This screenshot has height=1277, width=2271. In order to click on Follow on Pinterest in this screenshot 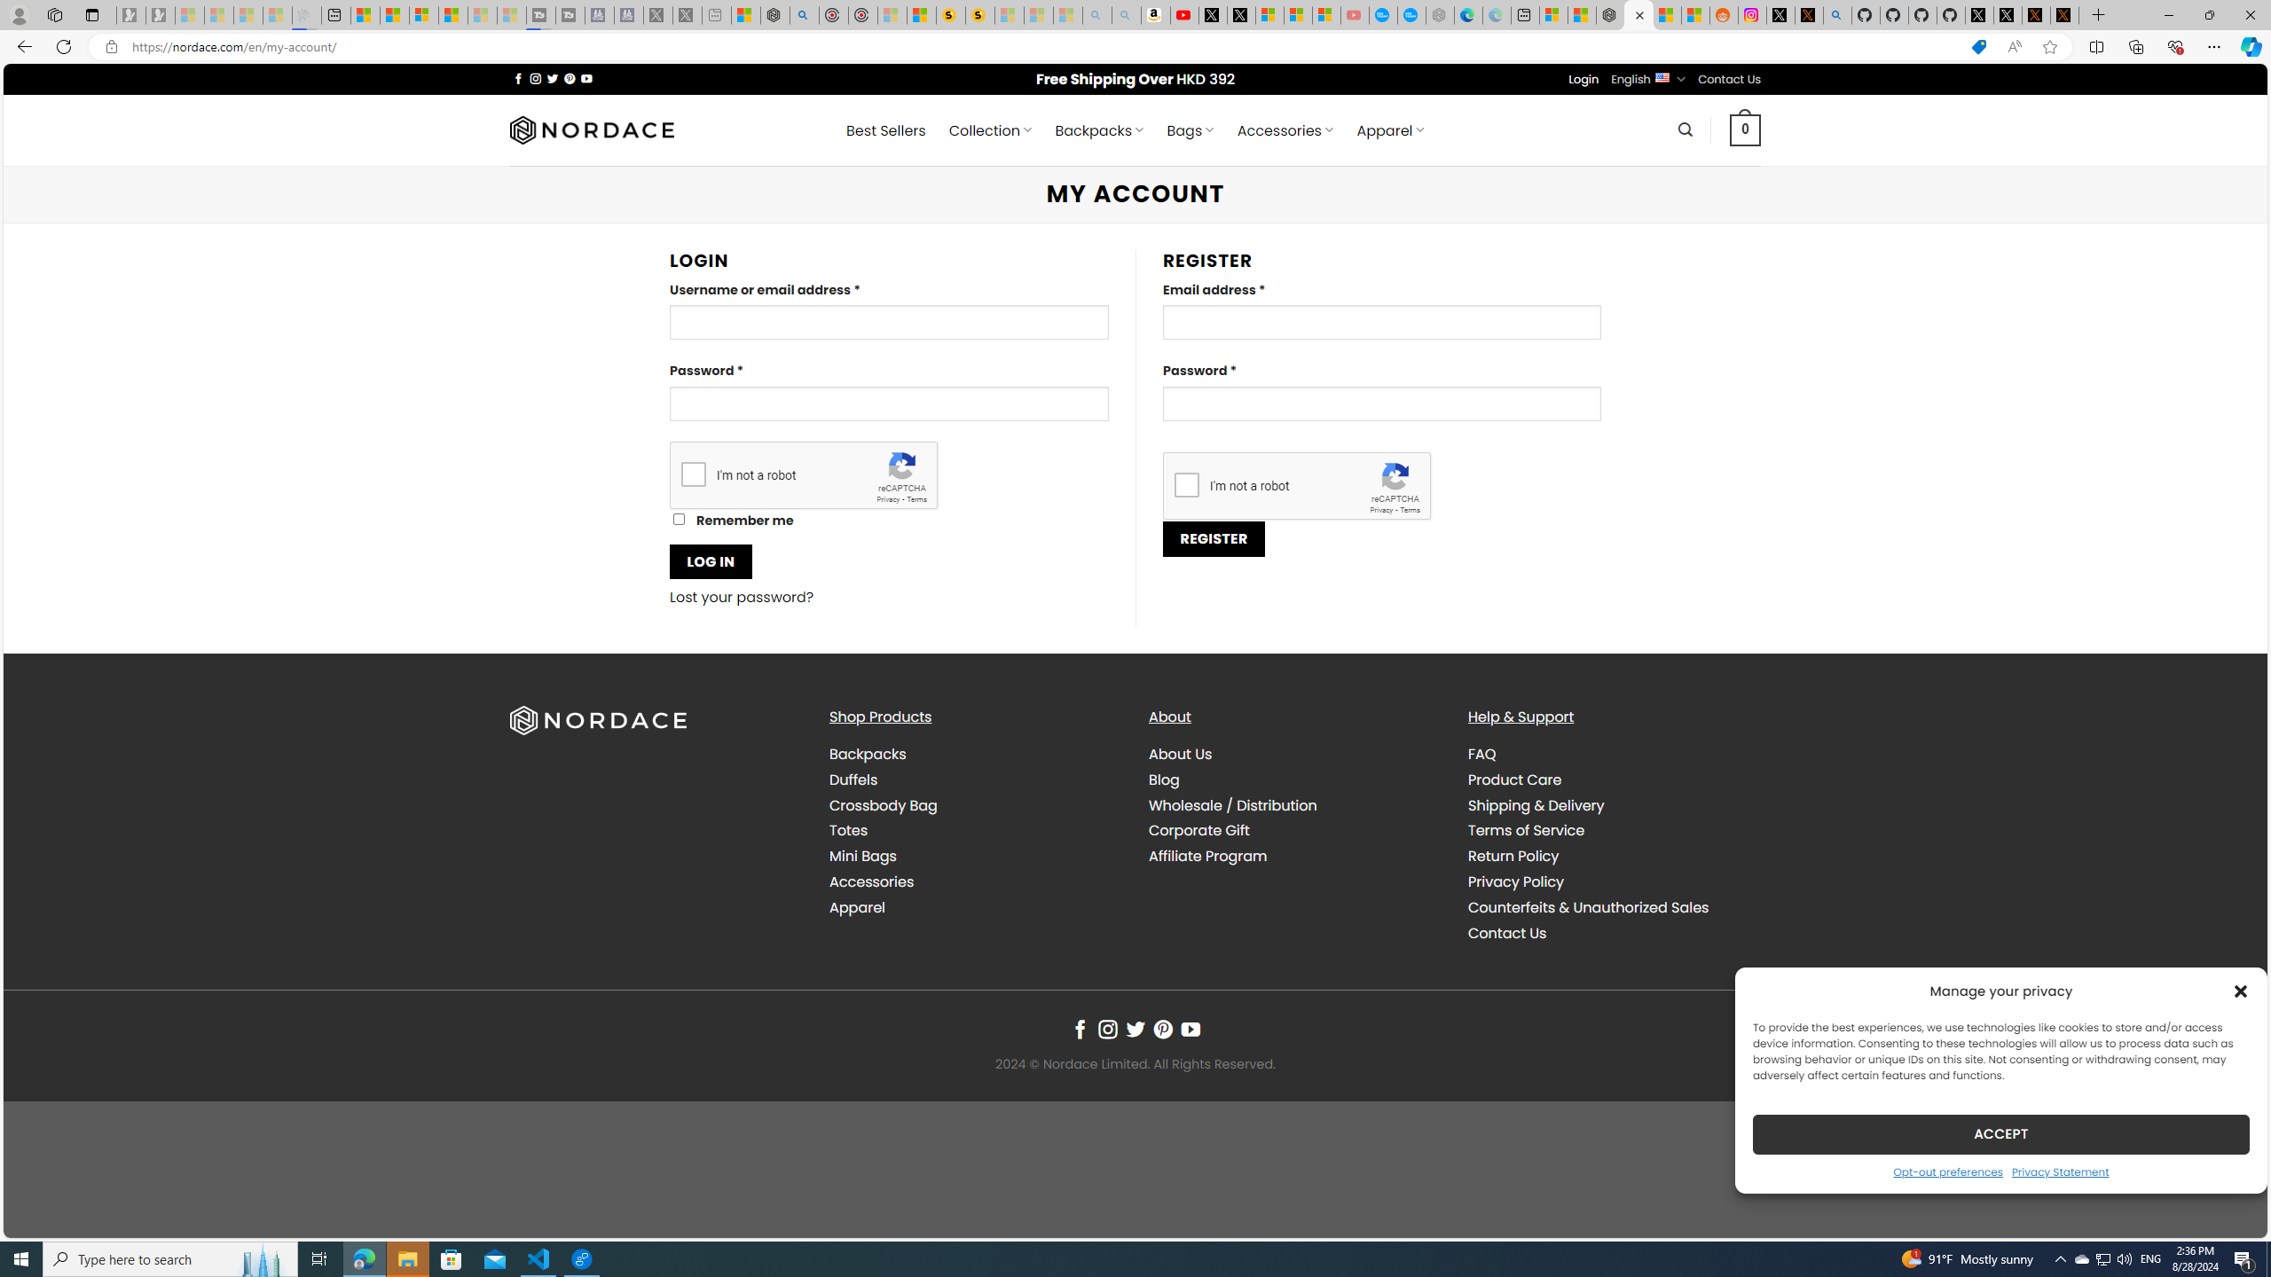, I will do `click(1162, 1029)`.